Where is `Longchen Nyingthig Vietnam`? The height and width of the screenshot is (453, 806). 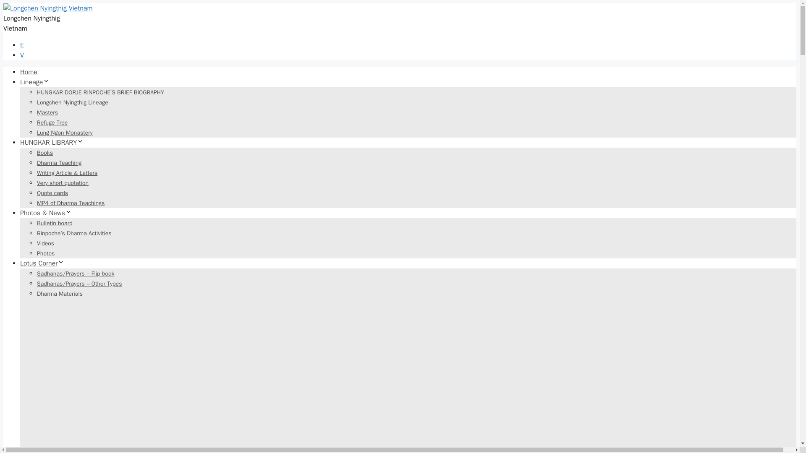 Longchen Nyingthig Vietnam is located at coordinates (48, 8).